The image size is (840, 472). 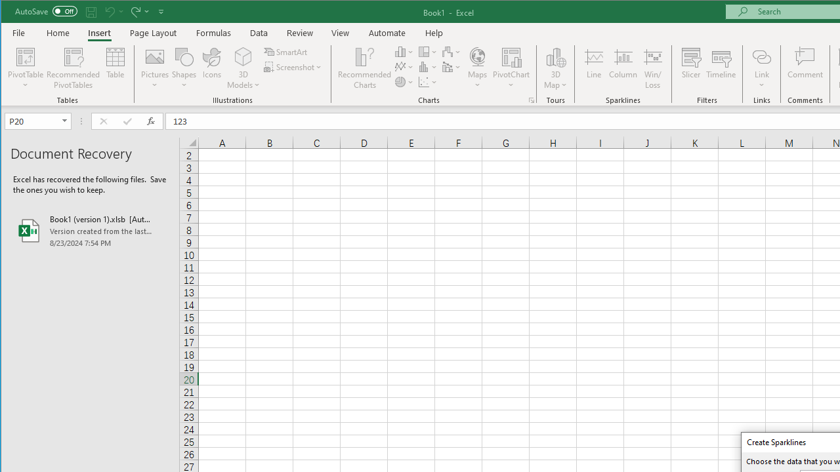 What do you see at coordinates (623, 68) in the screenshot?
I see `Column` at bounding box center [623, 68].